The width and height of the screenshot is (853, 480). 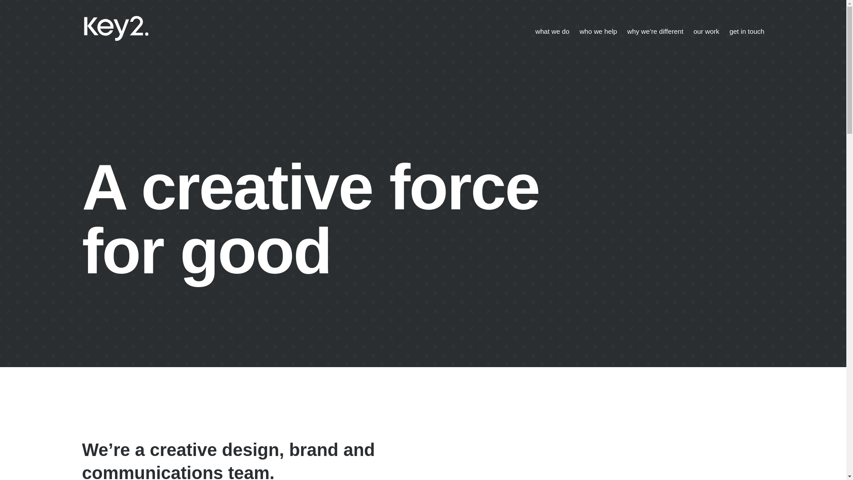 I want to click on Key2, a creative force for good, so click(x=123, y=34).